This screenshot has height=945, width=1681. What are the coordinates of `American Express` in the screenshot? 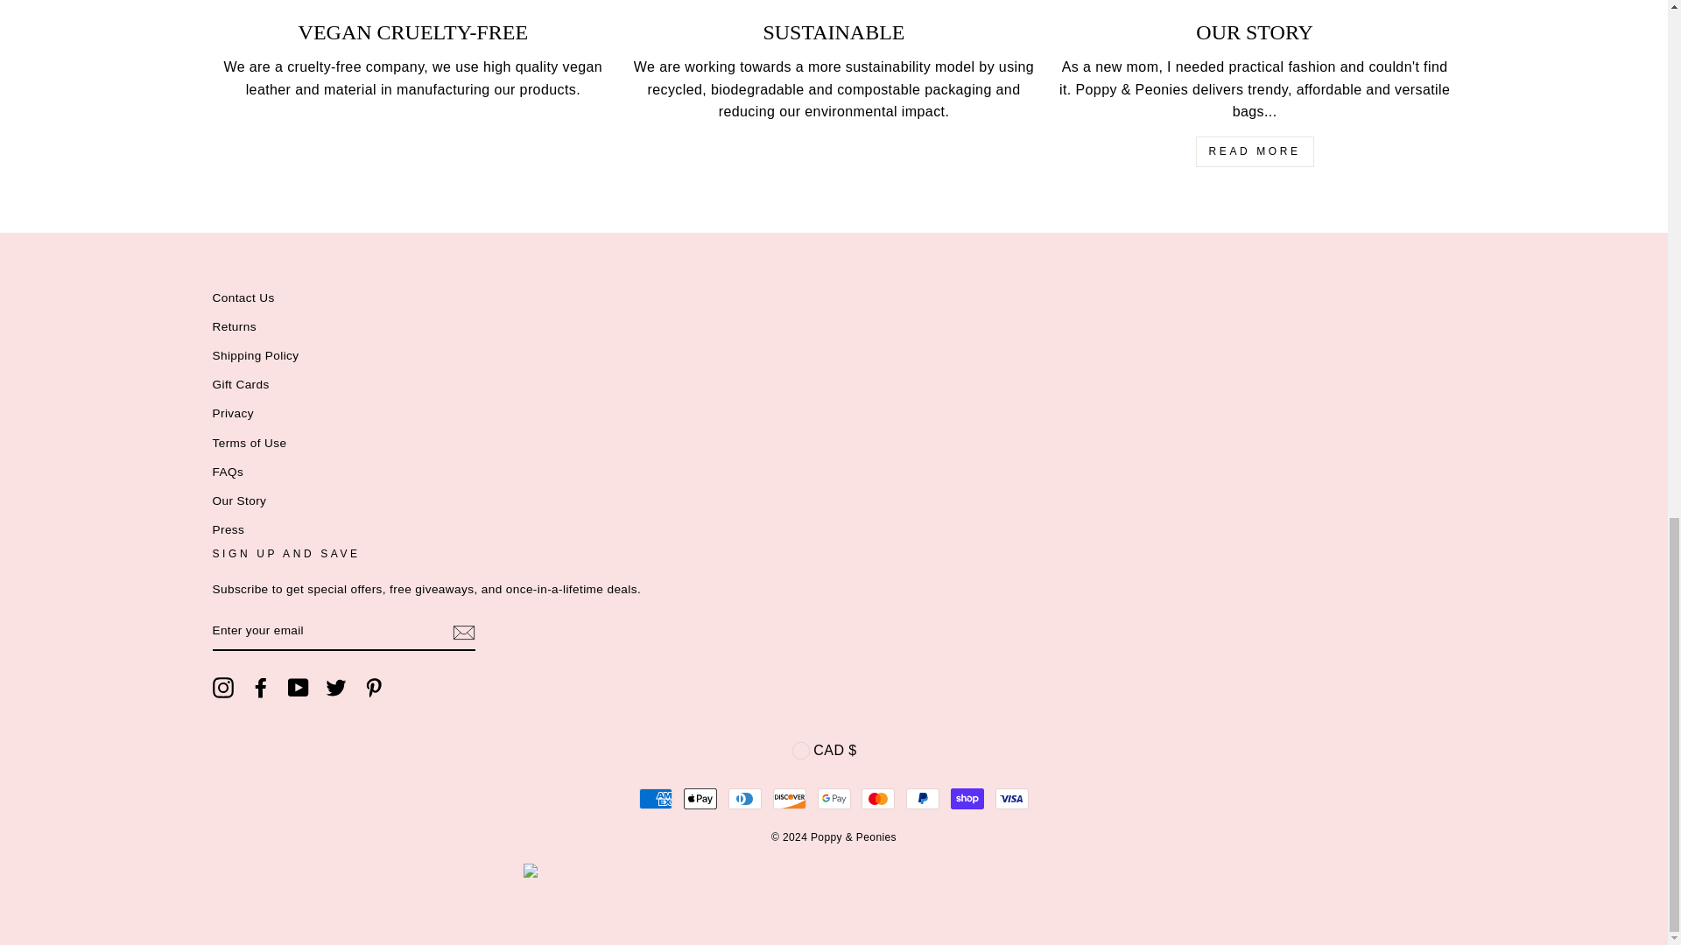 It's located at (655, 798).